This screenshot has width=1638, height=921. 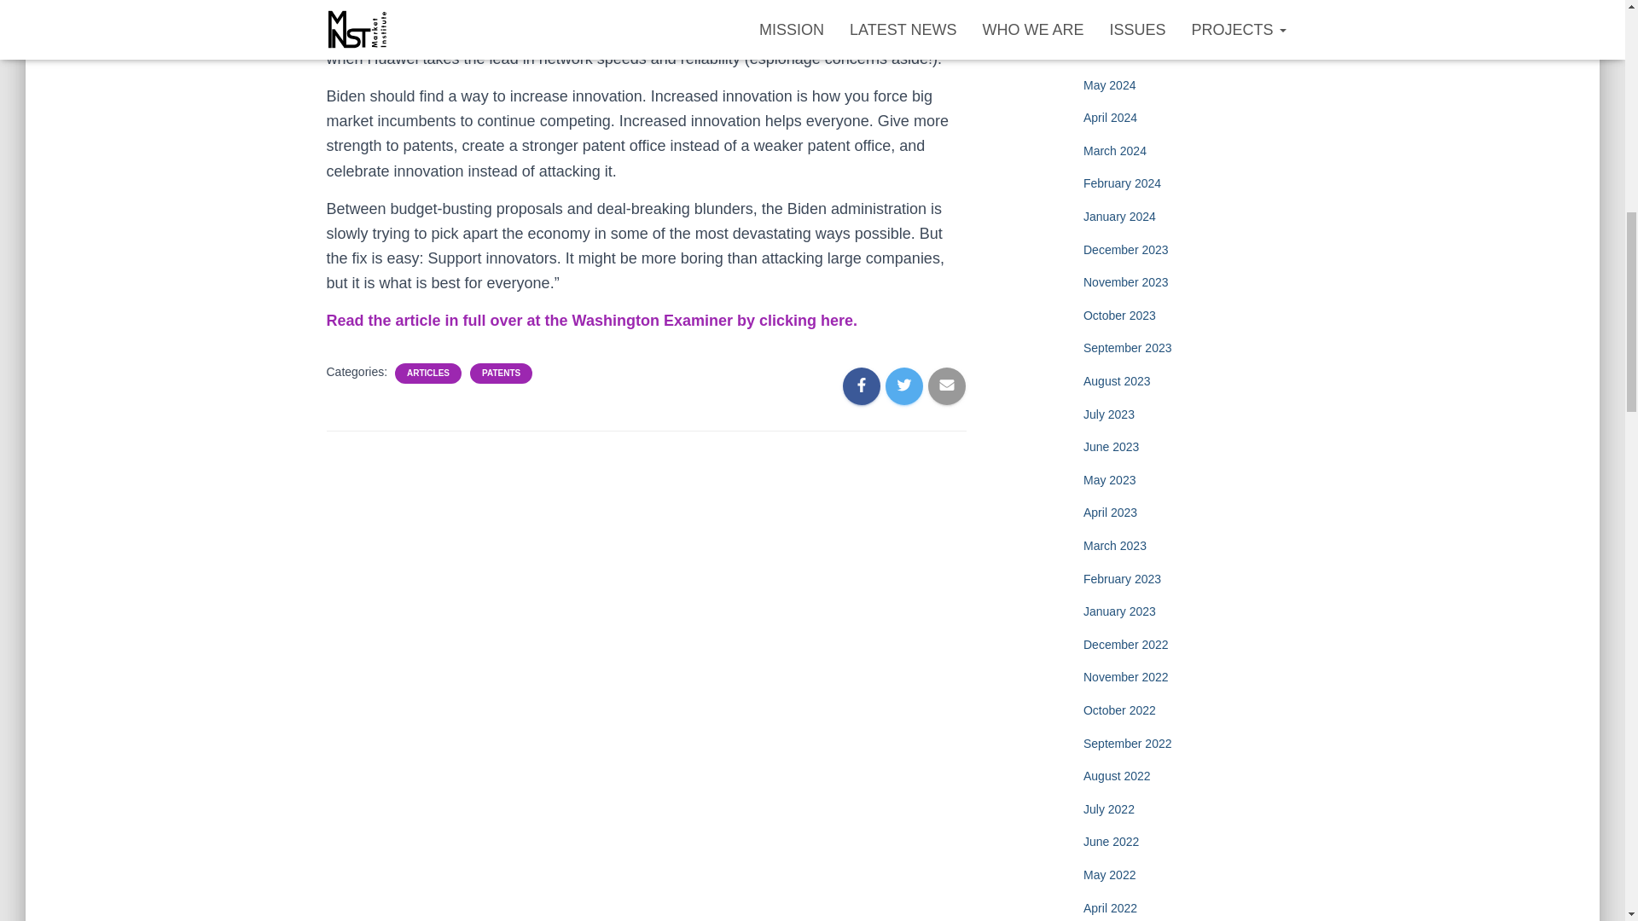 I want to click on October 2023, so click(x=1119, y=316).